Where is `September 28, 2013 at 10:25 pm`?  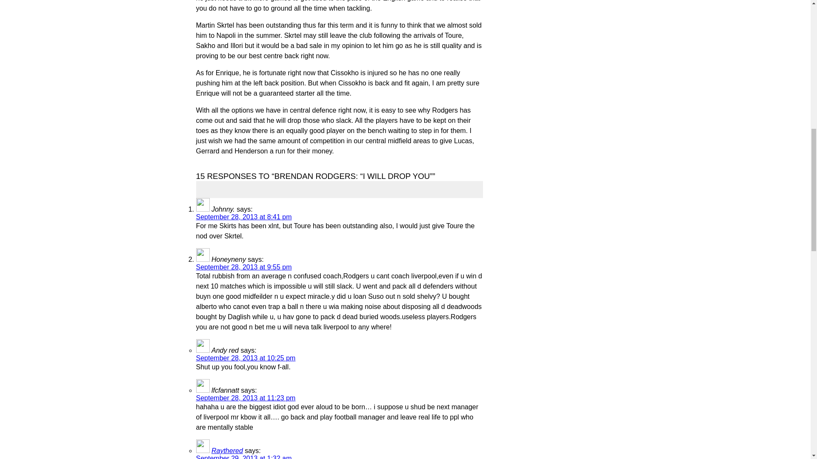
September 28, 2013 at 10:25 pm is located at coordinates (245, 358).